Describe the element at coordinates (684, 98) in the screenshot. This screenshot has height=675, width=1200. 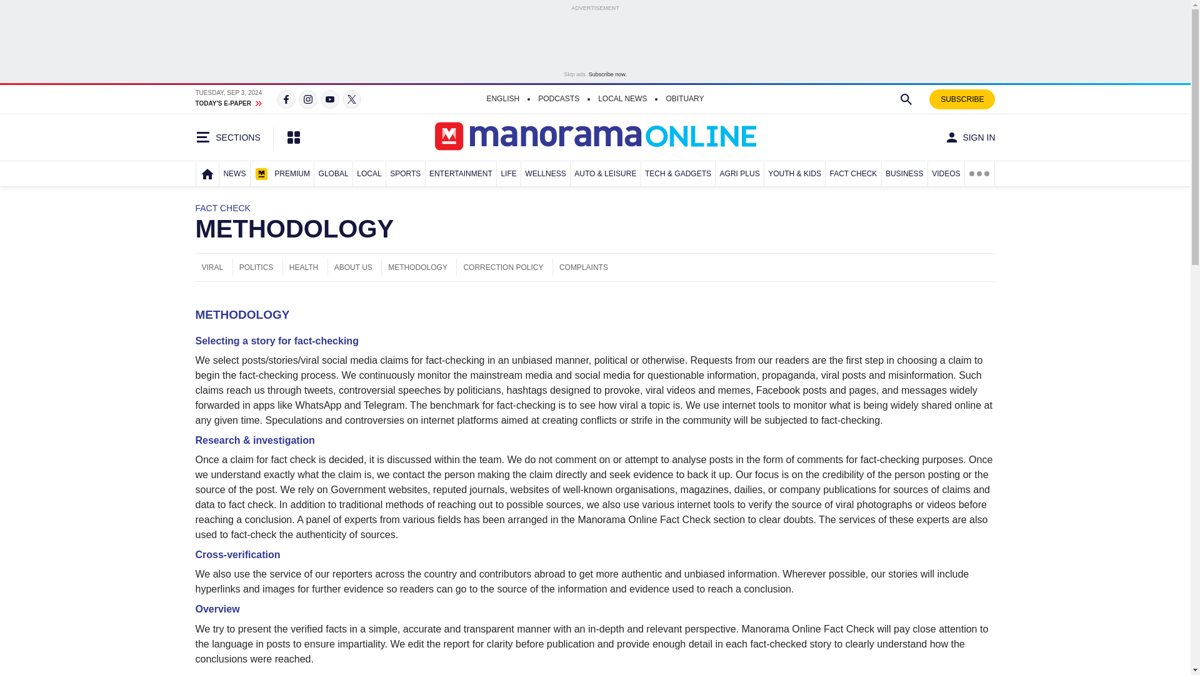
I see `OBITUARY` at that location.